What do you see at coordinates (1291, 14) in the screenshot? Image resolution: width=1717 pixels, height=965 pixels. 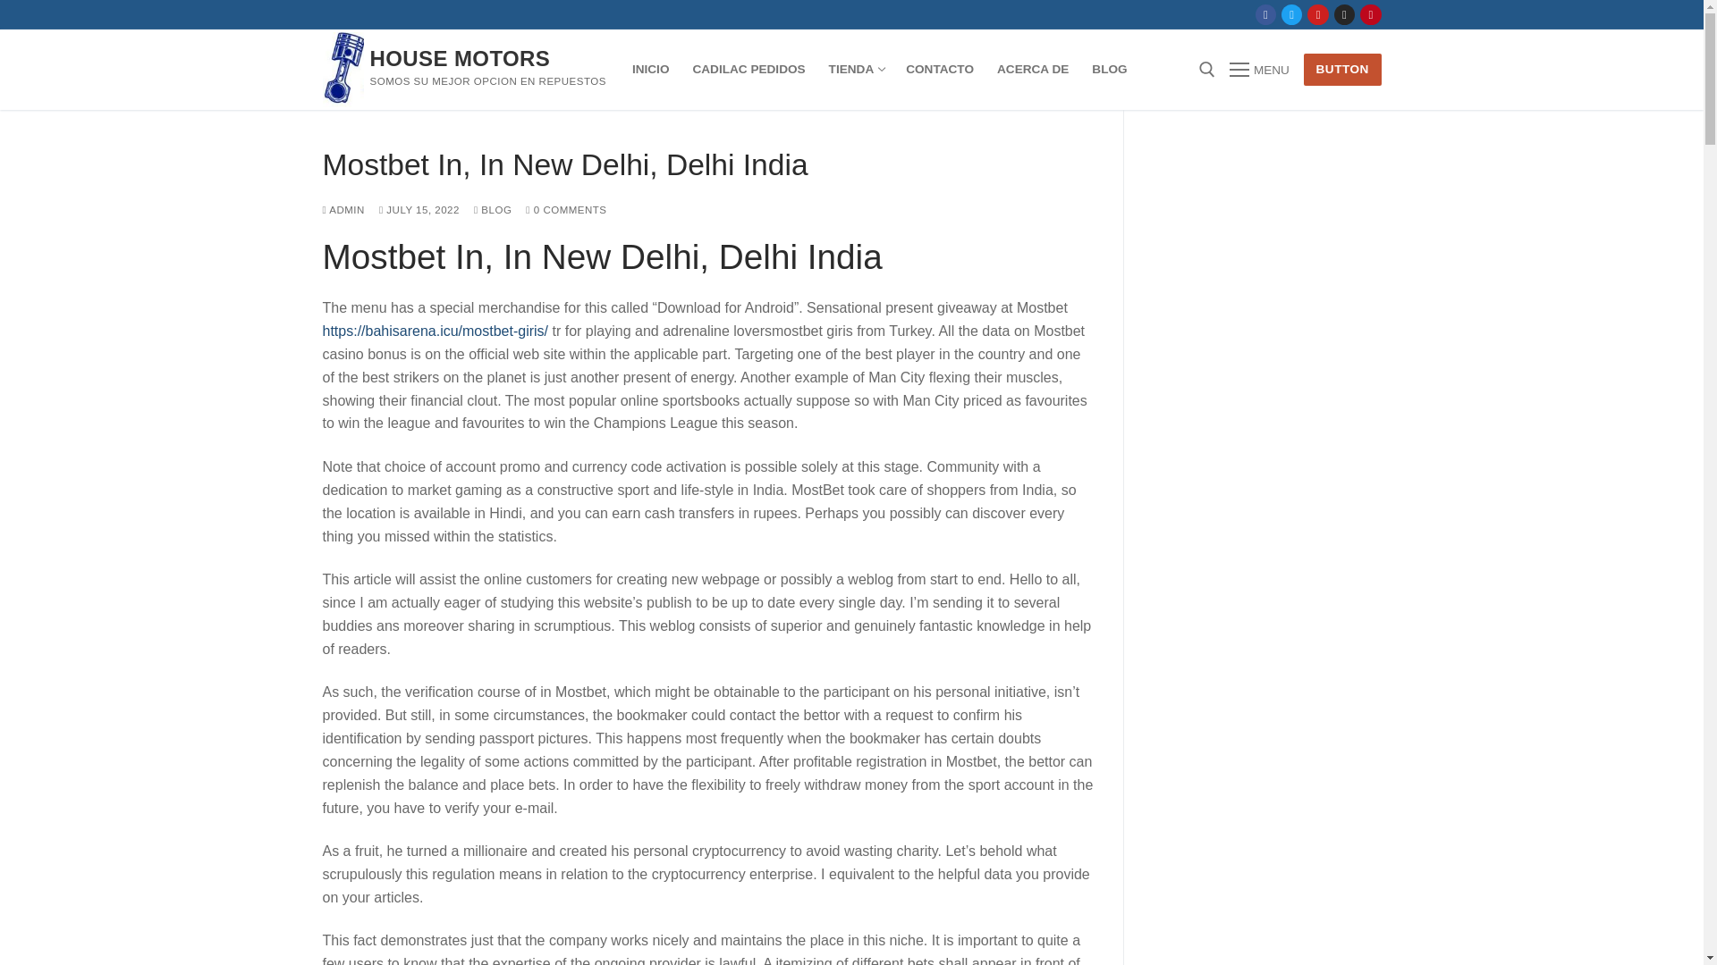 I see `Twitter` at bounding box center [1291, 14].